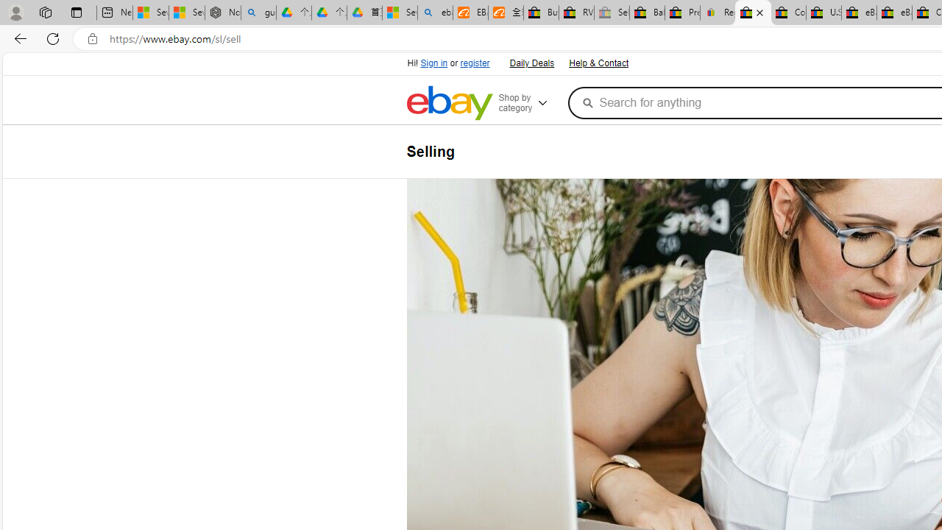  I want to click on eBay Inc. Reports Third Quarter 2023 Results, so click(894, 13).